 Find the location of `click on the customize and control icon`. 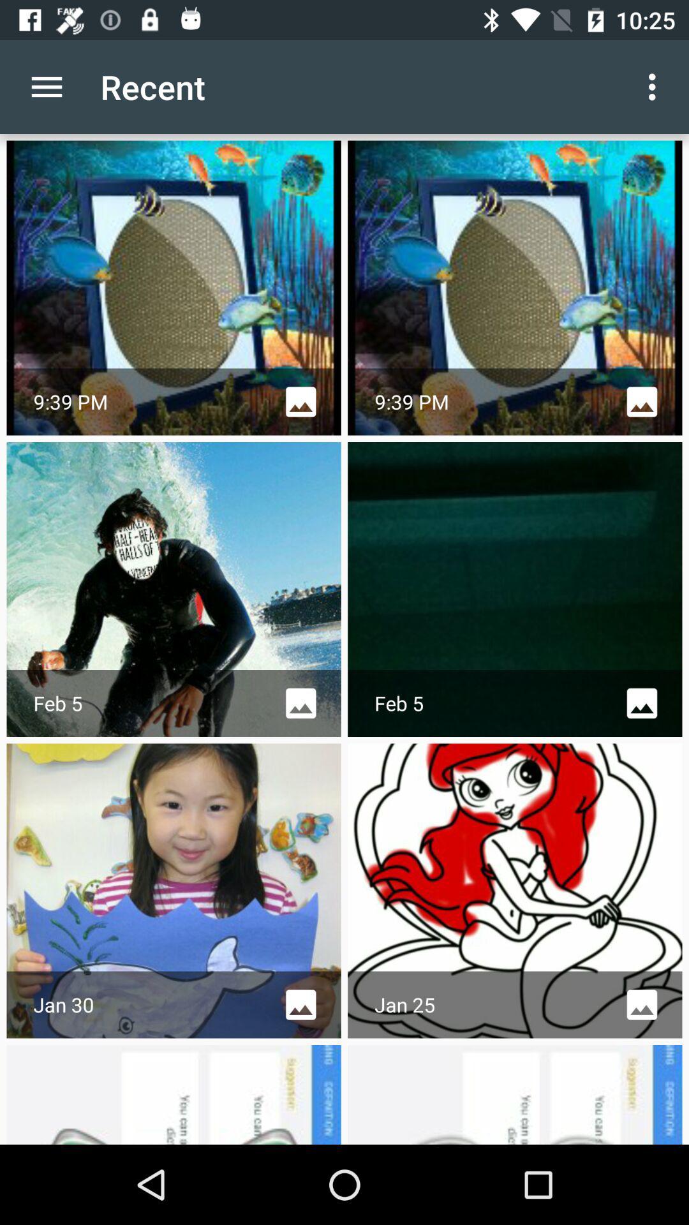

click on the customize and control icon is located at coordinates (656, 87).